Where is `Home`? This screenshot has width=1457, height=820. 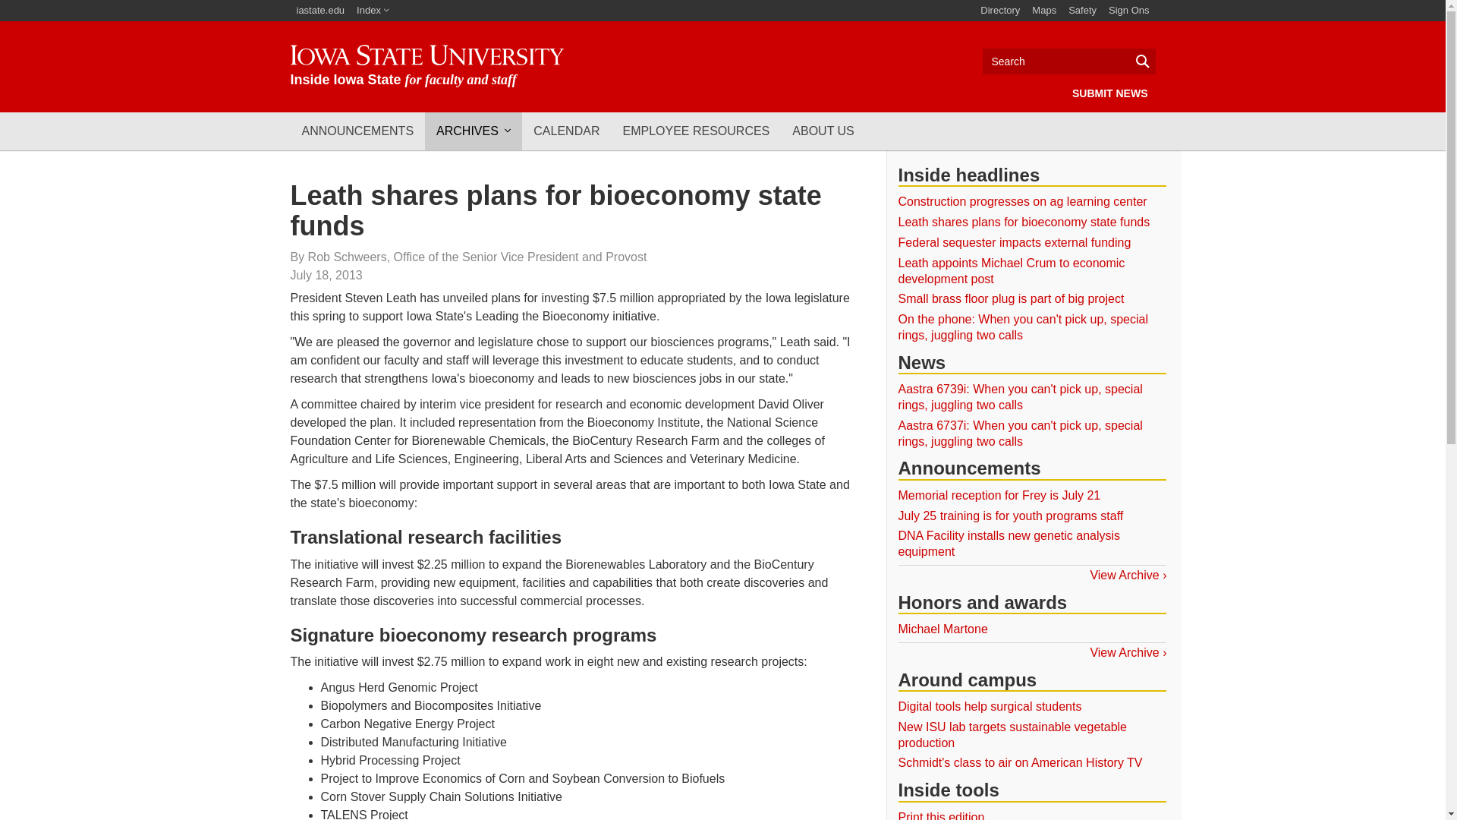
Home is located at coordinates (426, 66).